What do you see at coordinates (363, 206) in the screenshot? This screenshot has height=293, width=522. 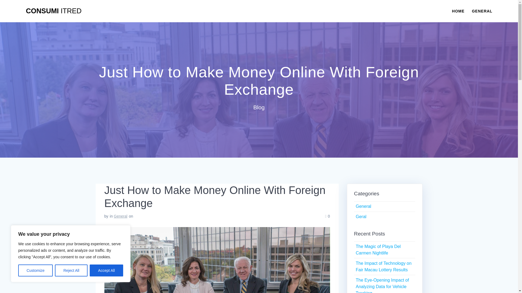 I see `General` at bounding box center [363, 206].